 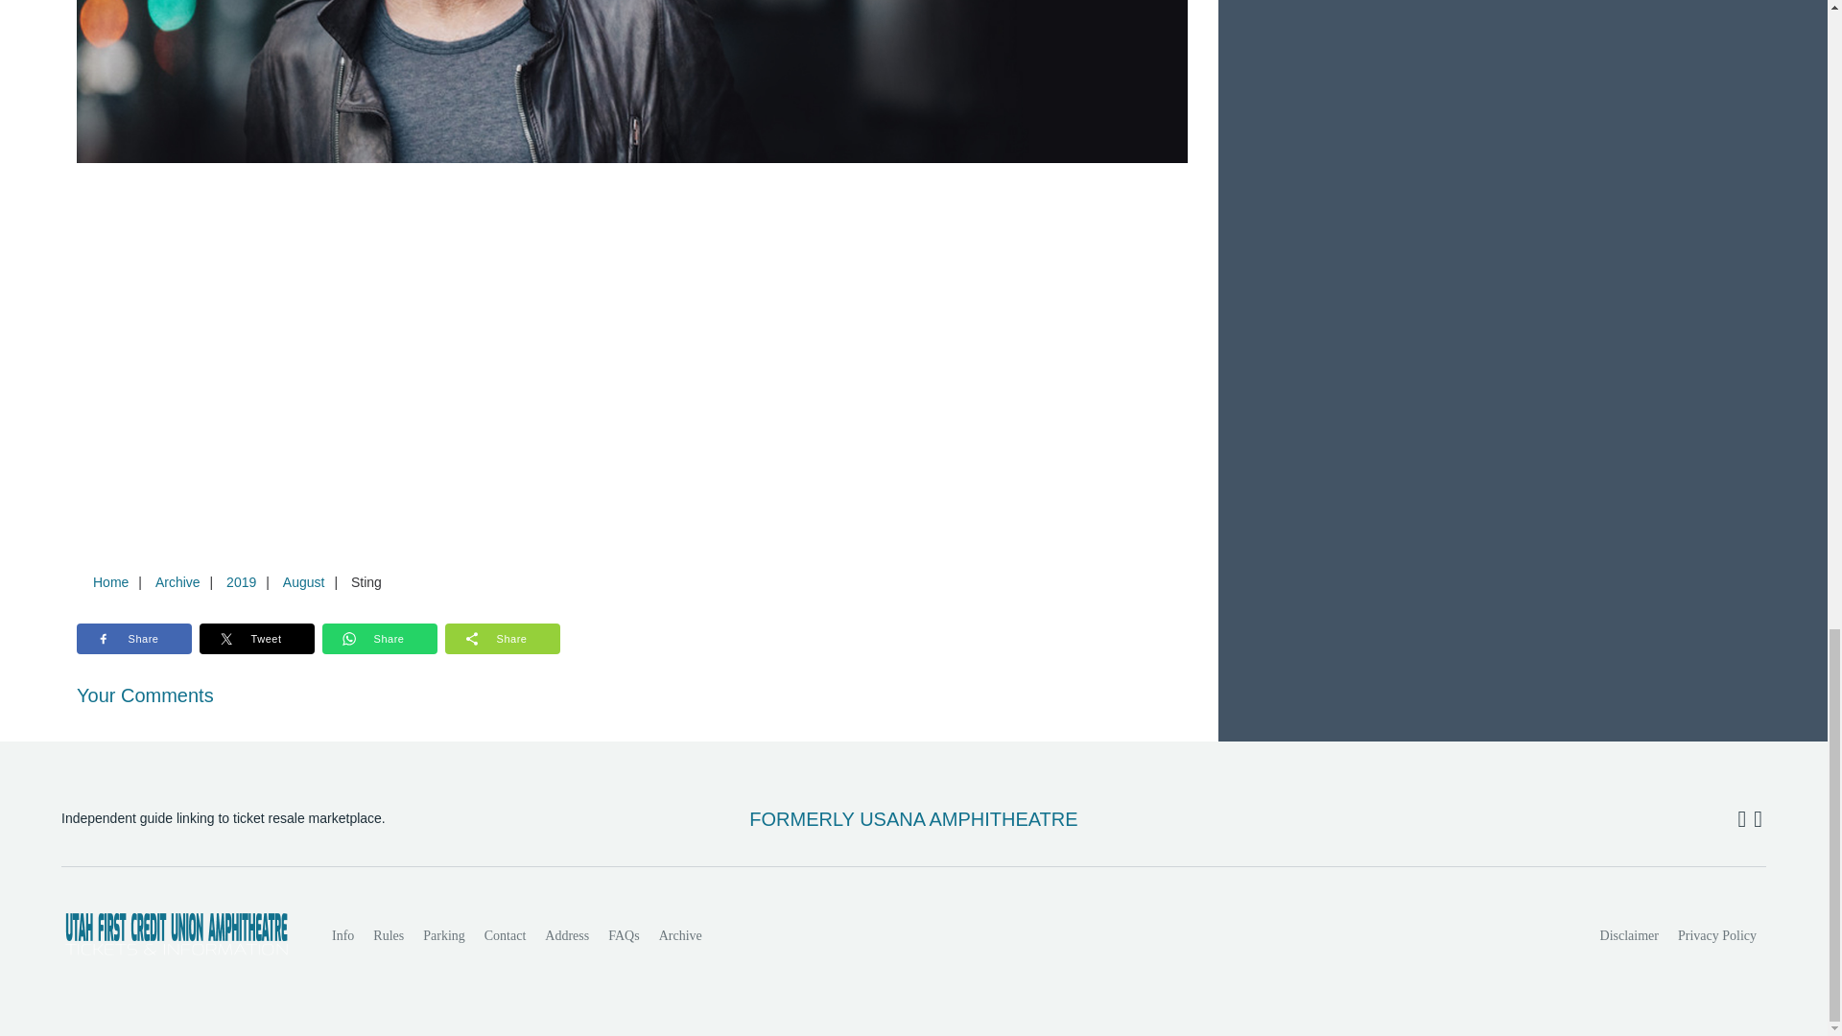 What do you see at coordinates (303, 581) in the screenshot?
I see `August` at bounding box center [303, 581].